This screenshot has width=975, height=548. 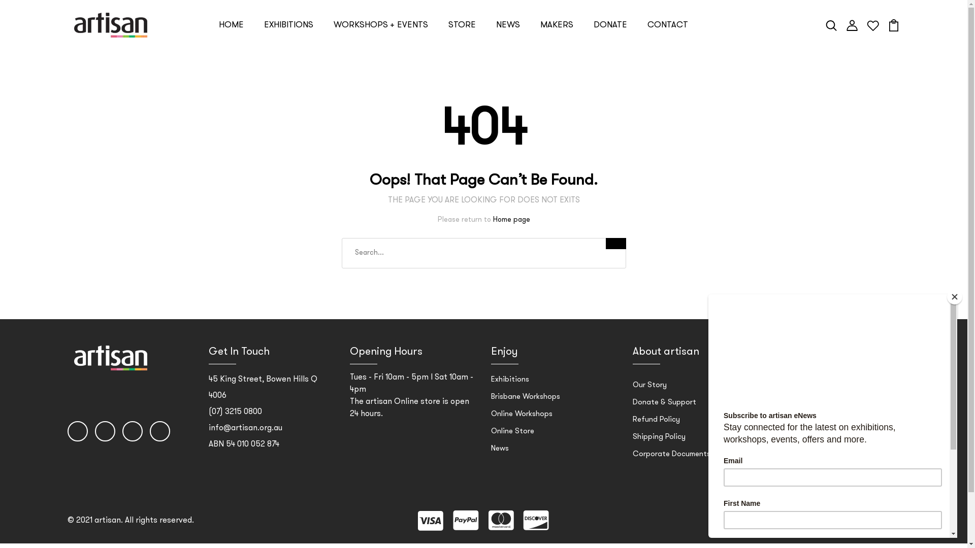 I want to click on image/svg+xml, so click(x=873, y=47).